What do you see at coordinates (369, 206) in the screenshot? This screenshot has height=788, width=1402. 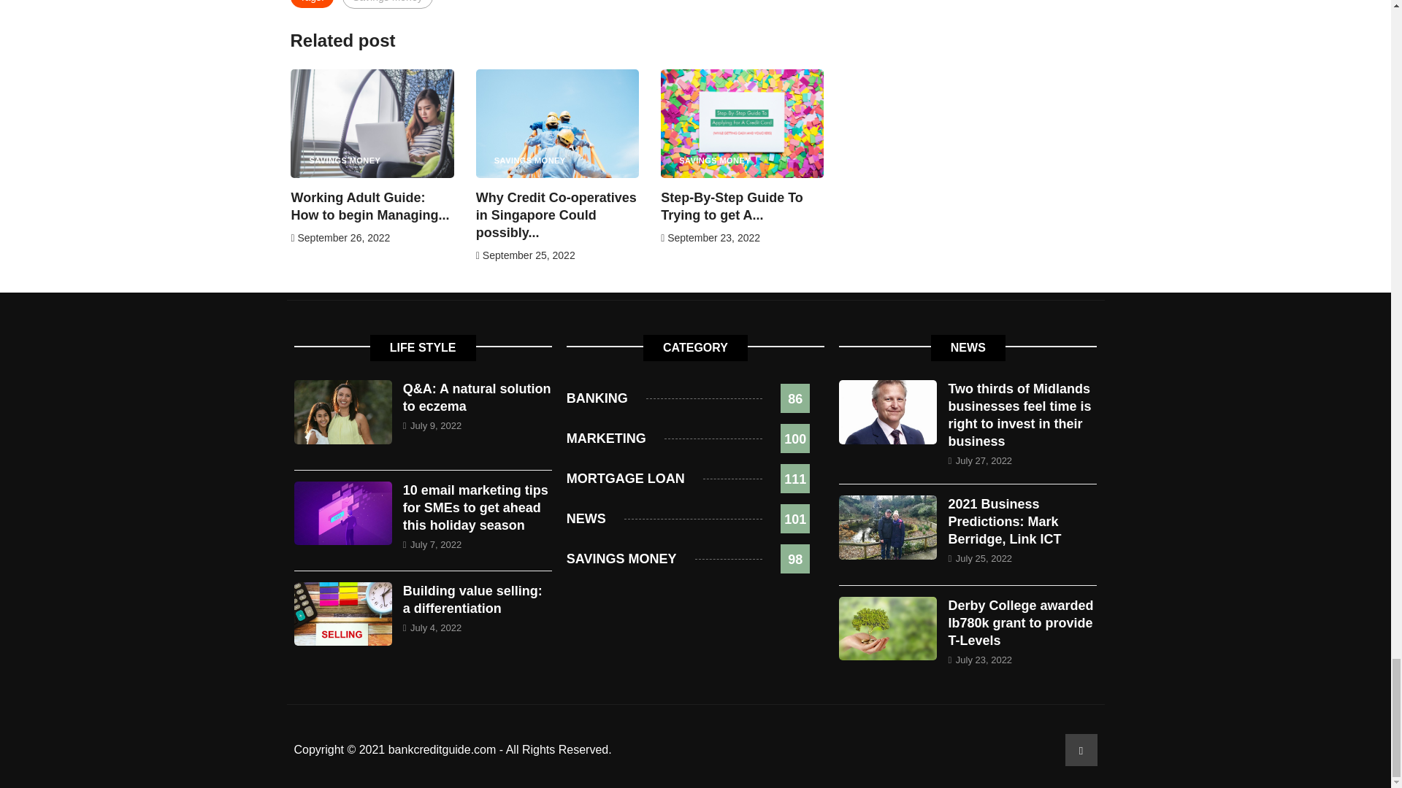 I see `Working Adult Guide: How to begin Managing...` at bounding box center [369, 206].